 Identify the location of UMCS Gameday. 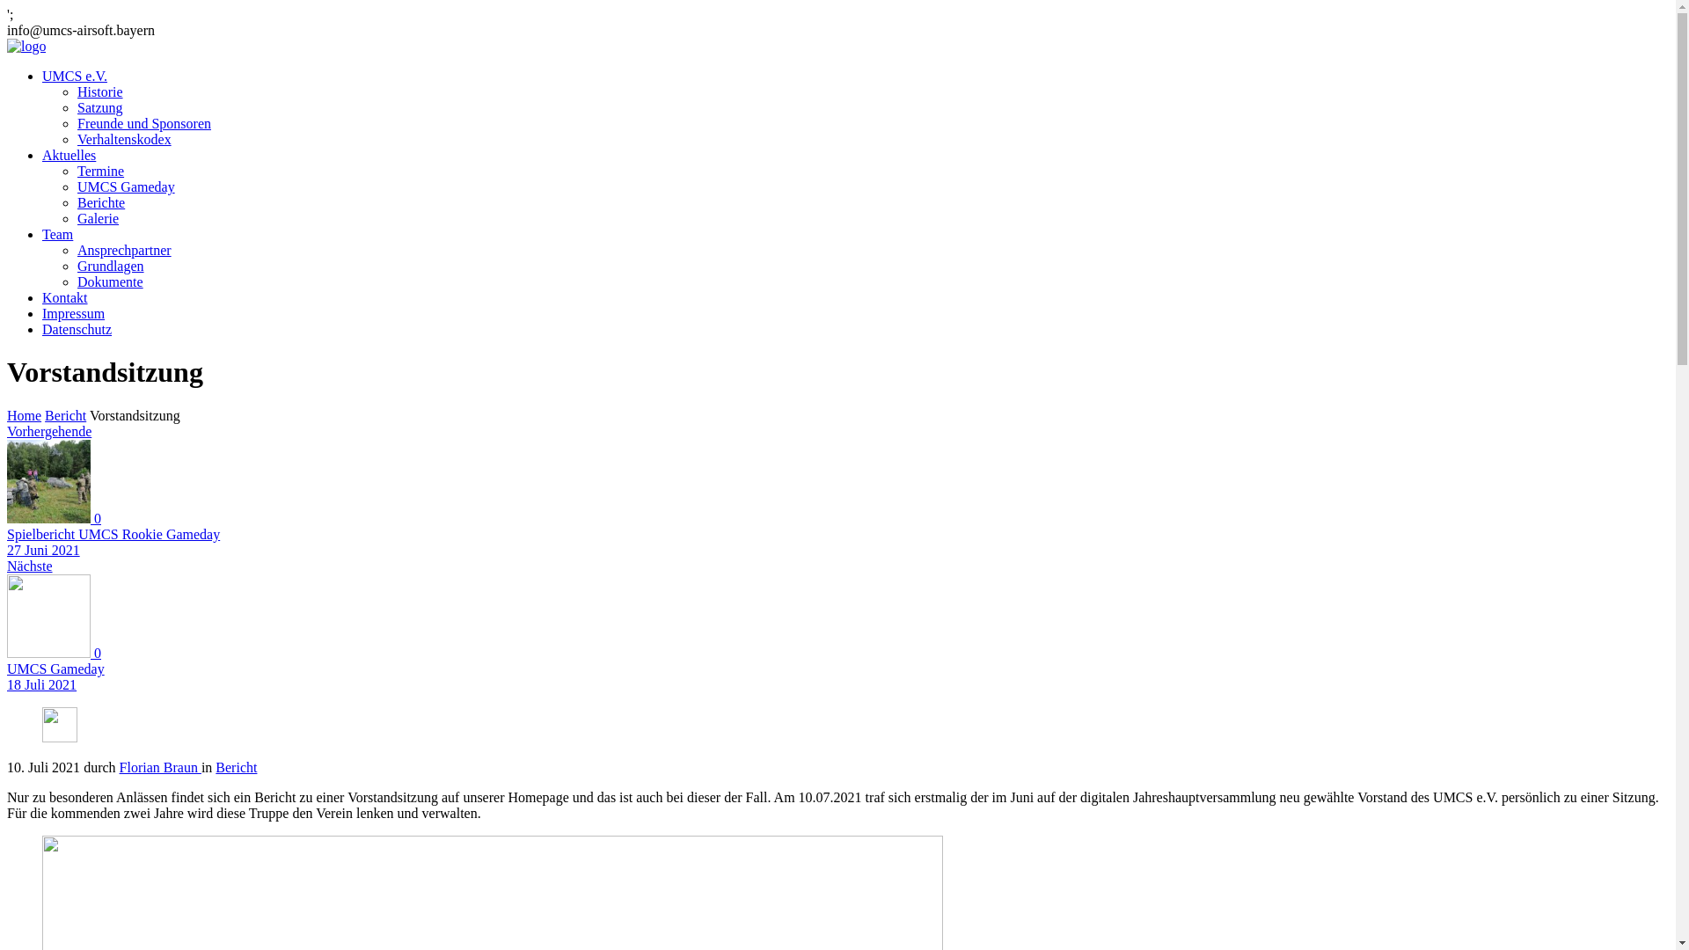
(127, 186).